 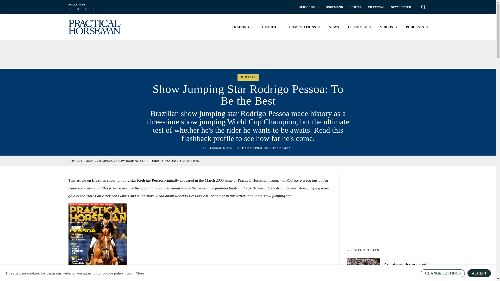 I want to click on TRAINING, so click(x=242, y=27).